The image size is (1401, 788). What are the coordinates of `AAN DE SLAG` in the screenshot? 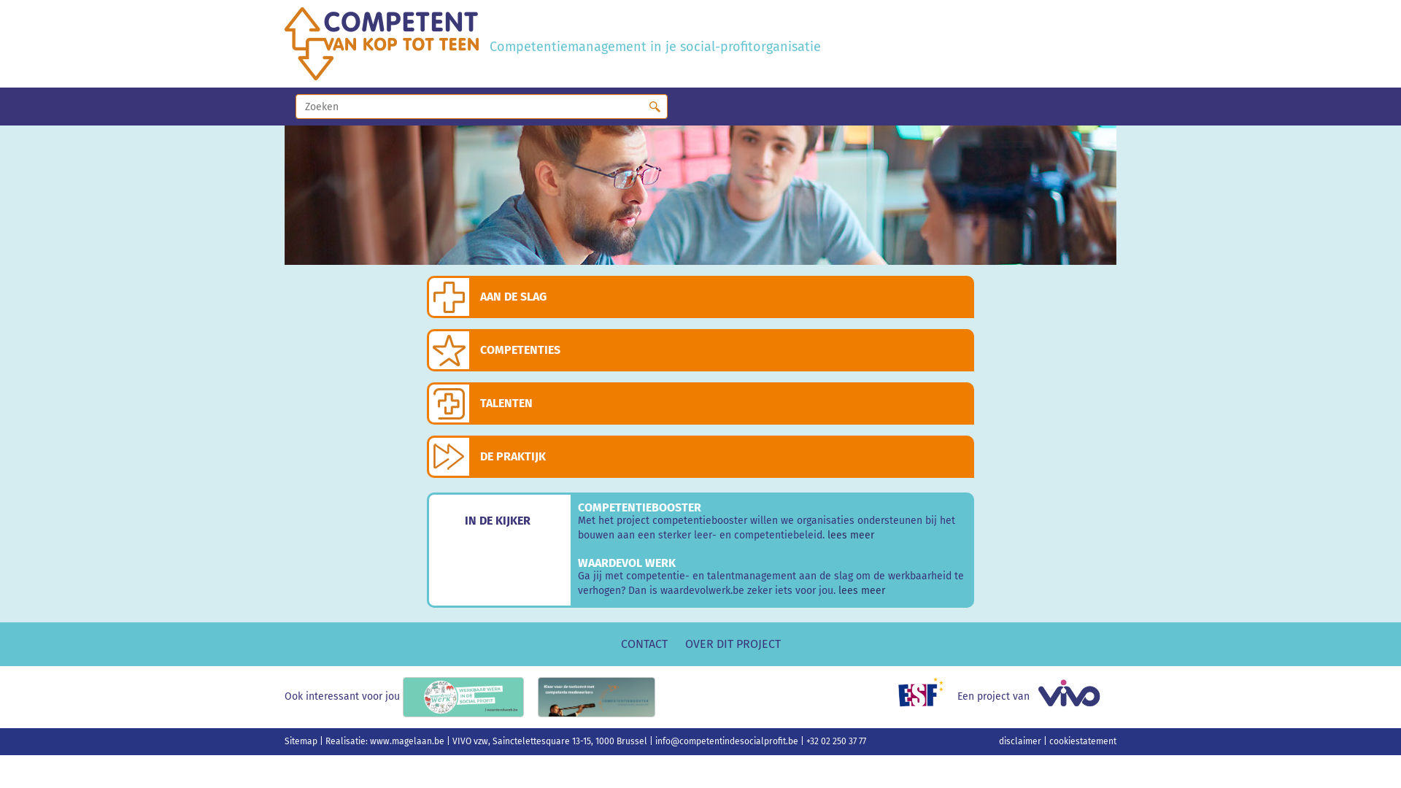 It's located at (493, 296).